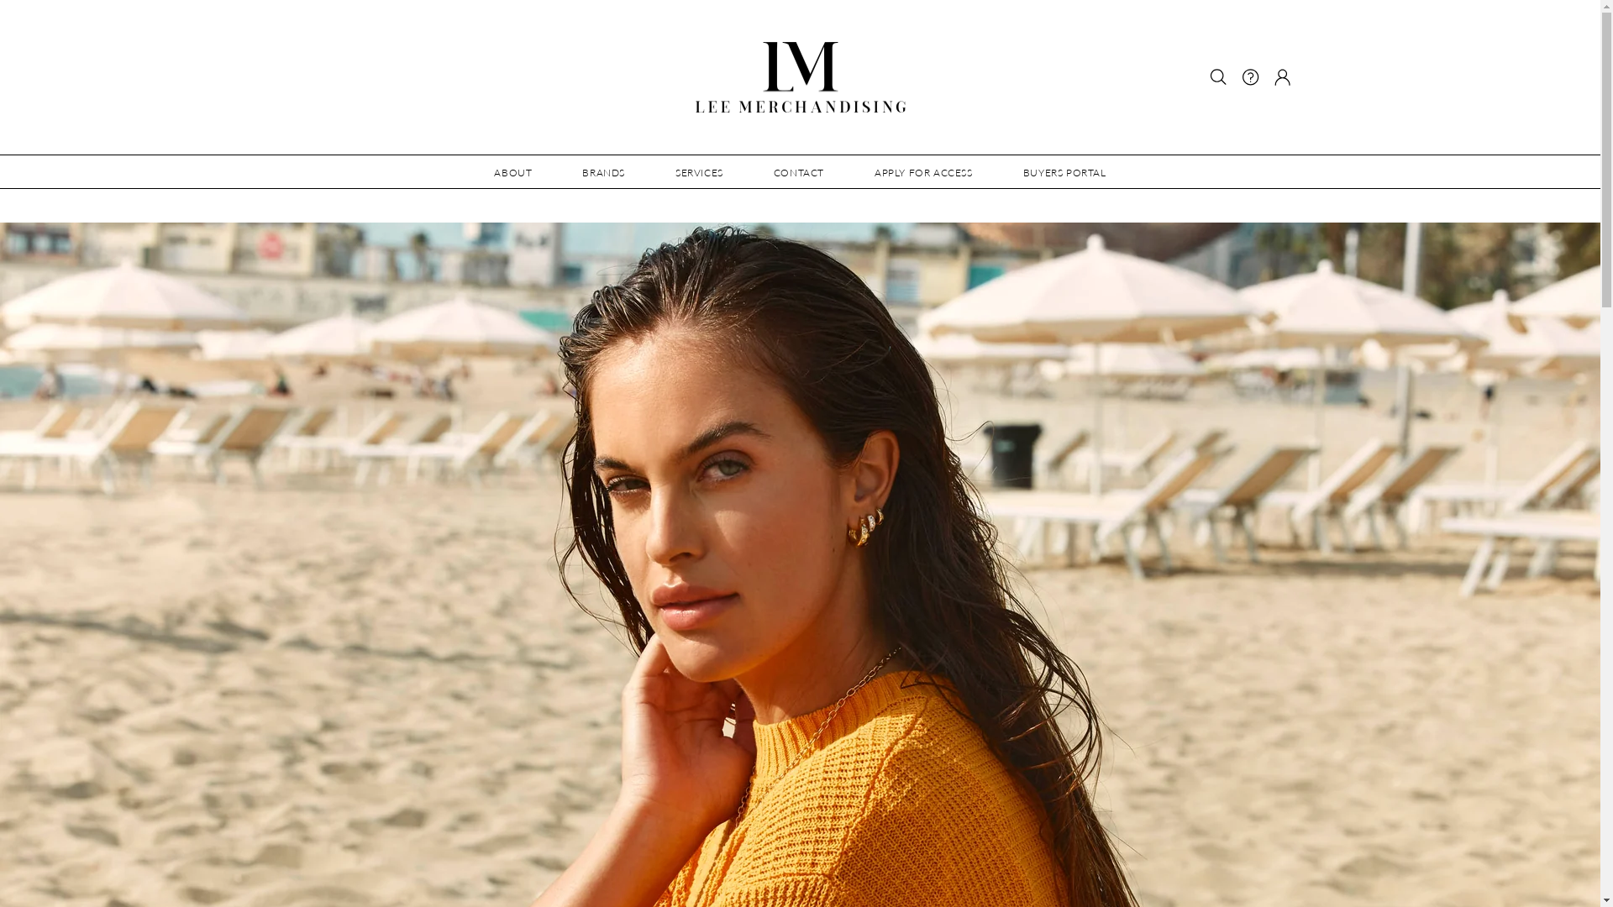 This screenshot has height=907, width=1613. I want to click on SERVICES, so click(699, 172).